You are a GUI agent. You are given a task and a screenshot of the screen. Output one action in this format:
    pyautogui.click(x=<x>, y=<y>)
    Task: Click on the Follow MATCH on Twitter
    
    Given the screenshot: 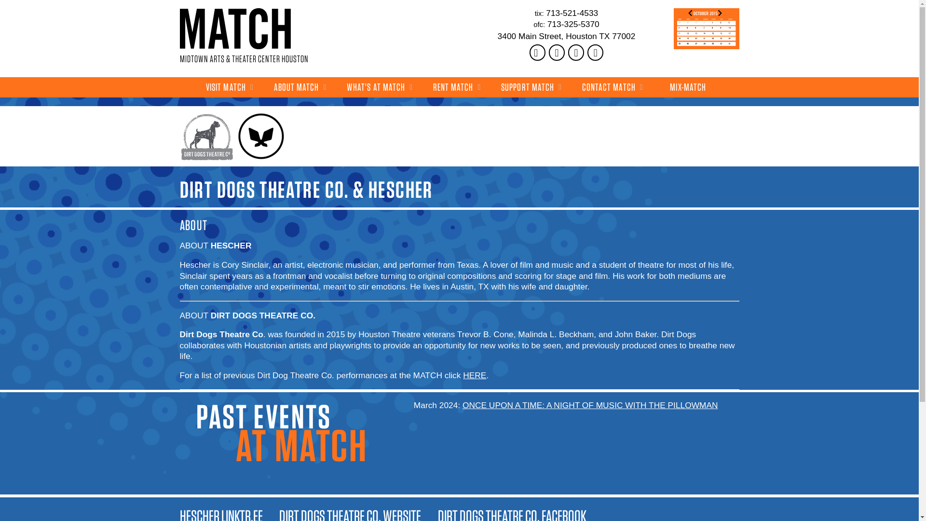 What is the action you would take?
    pyautogui.click(x=576, y=52)
    